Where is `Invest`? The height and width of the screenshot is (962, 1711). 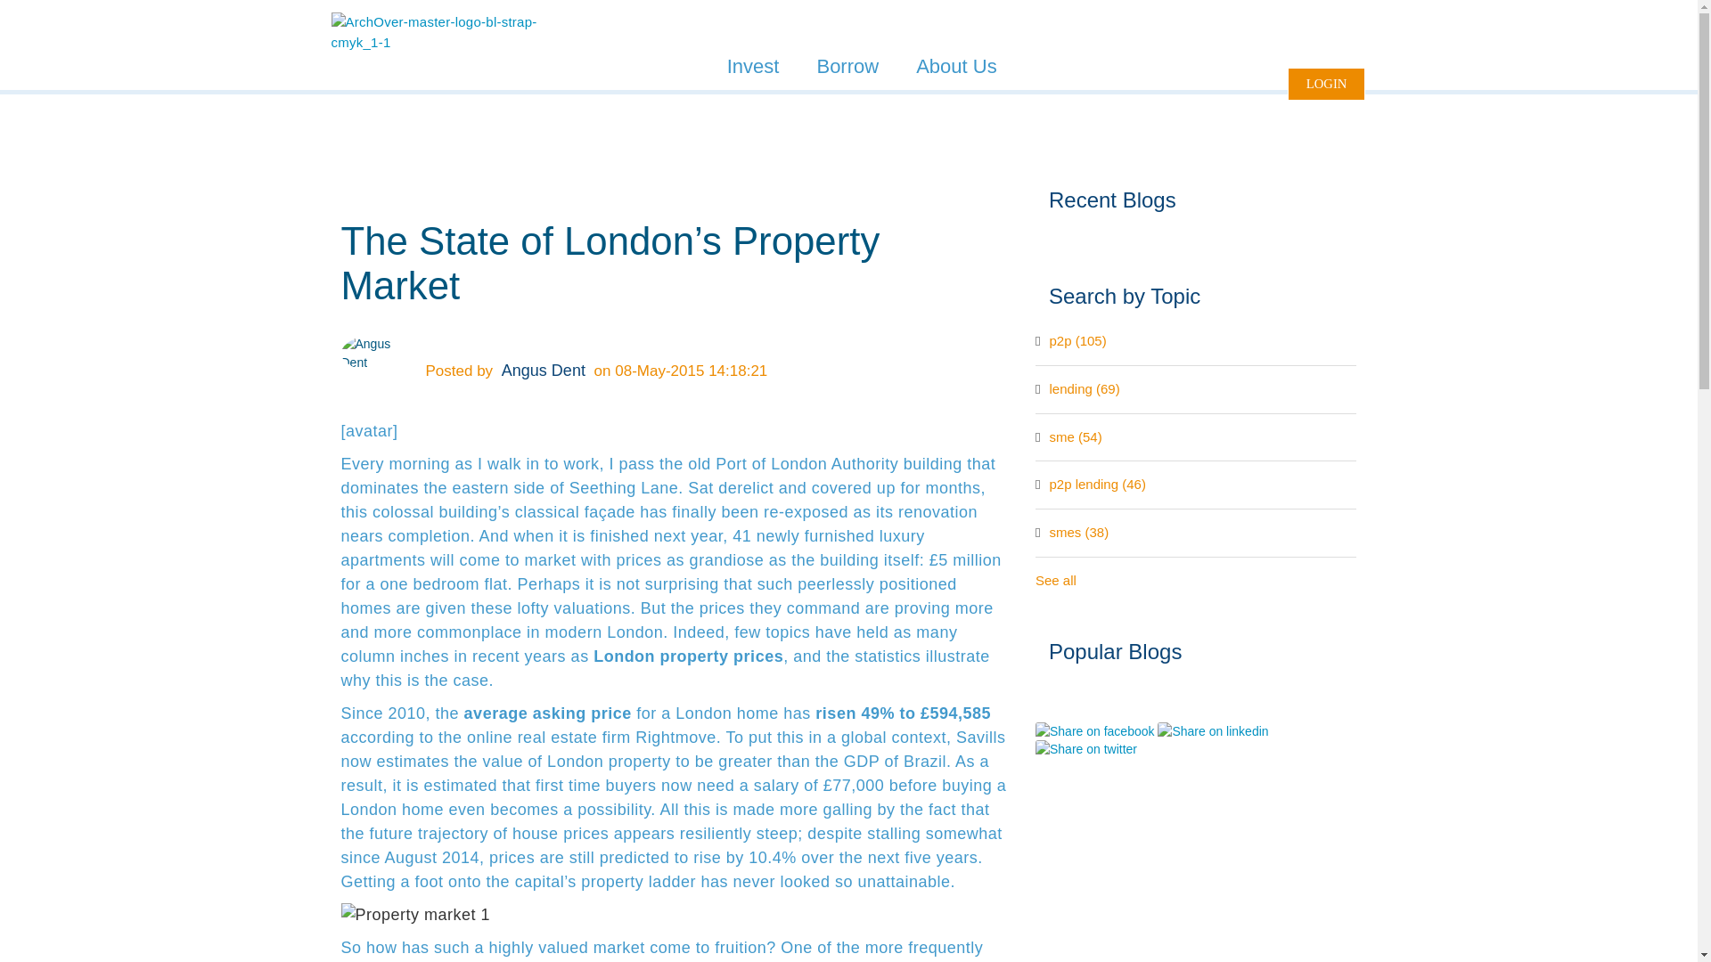 Invest is located at coordinates (753, 66).